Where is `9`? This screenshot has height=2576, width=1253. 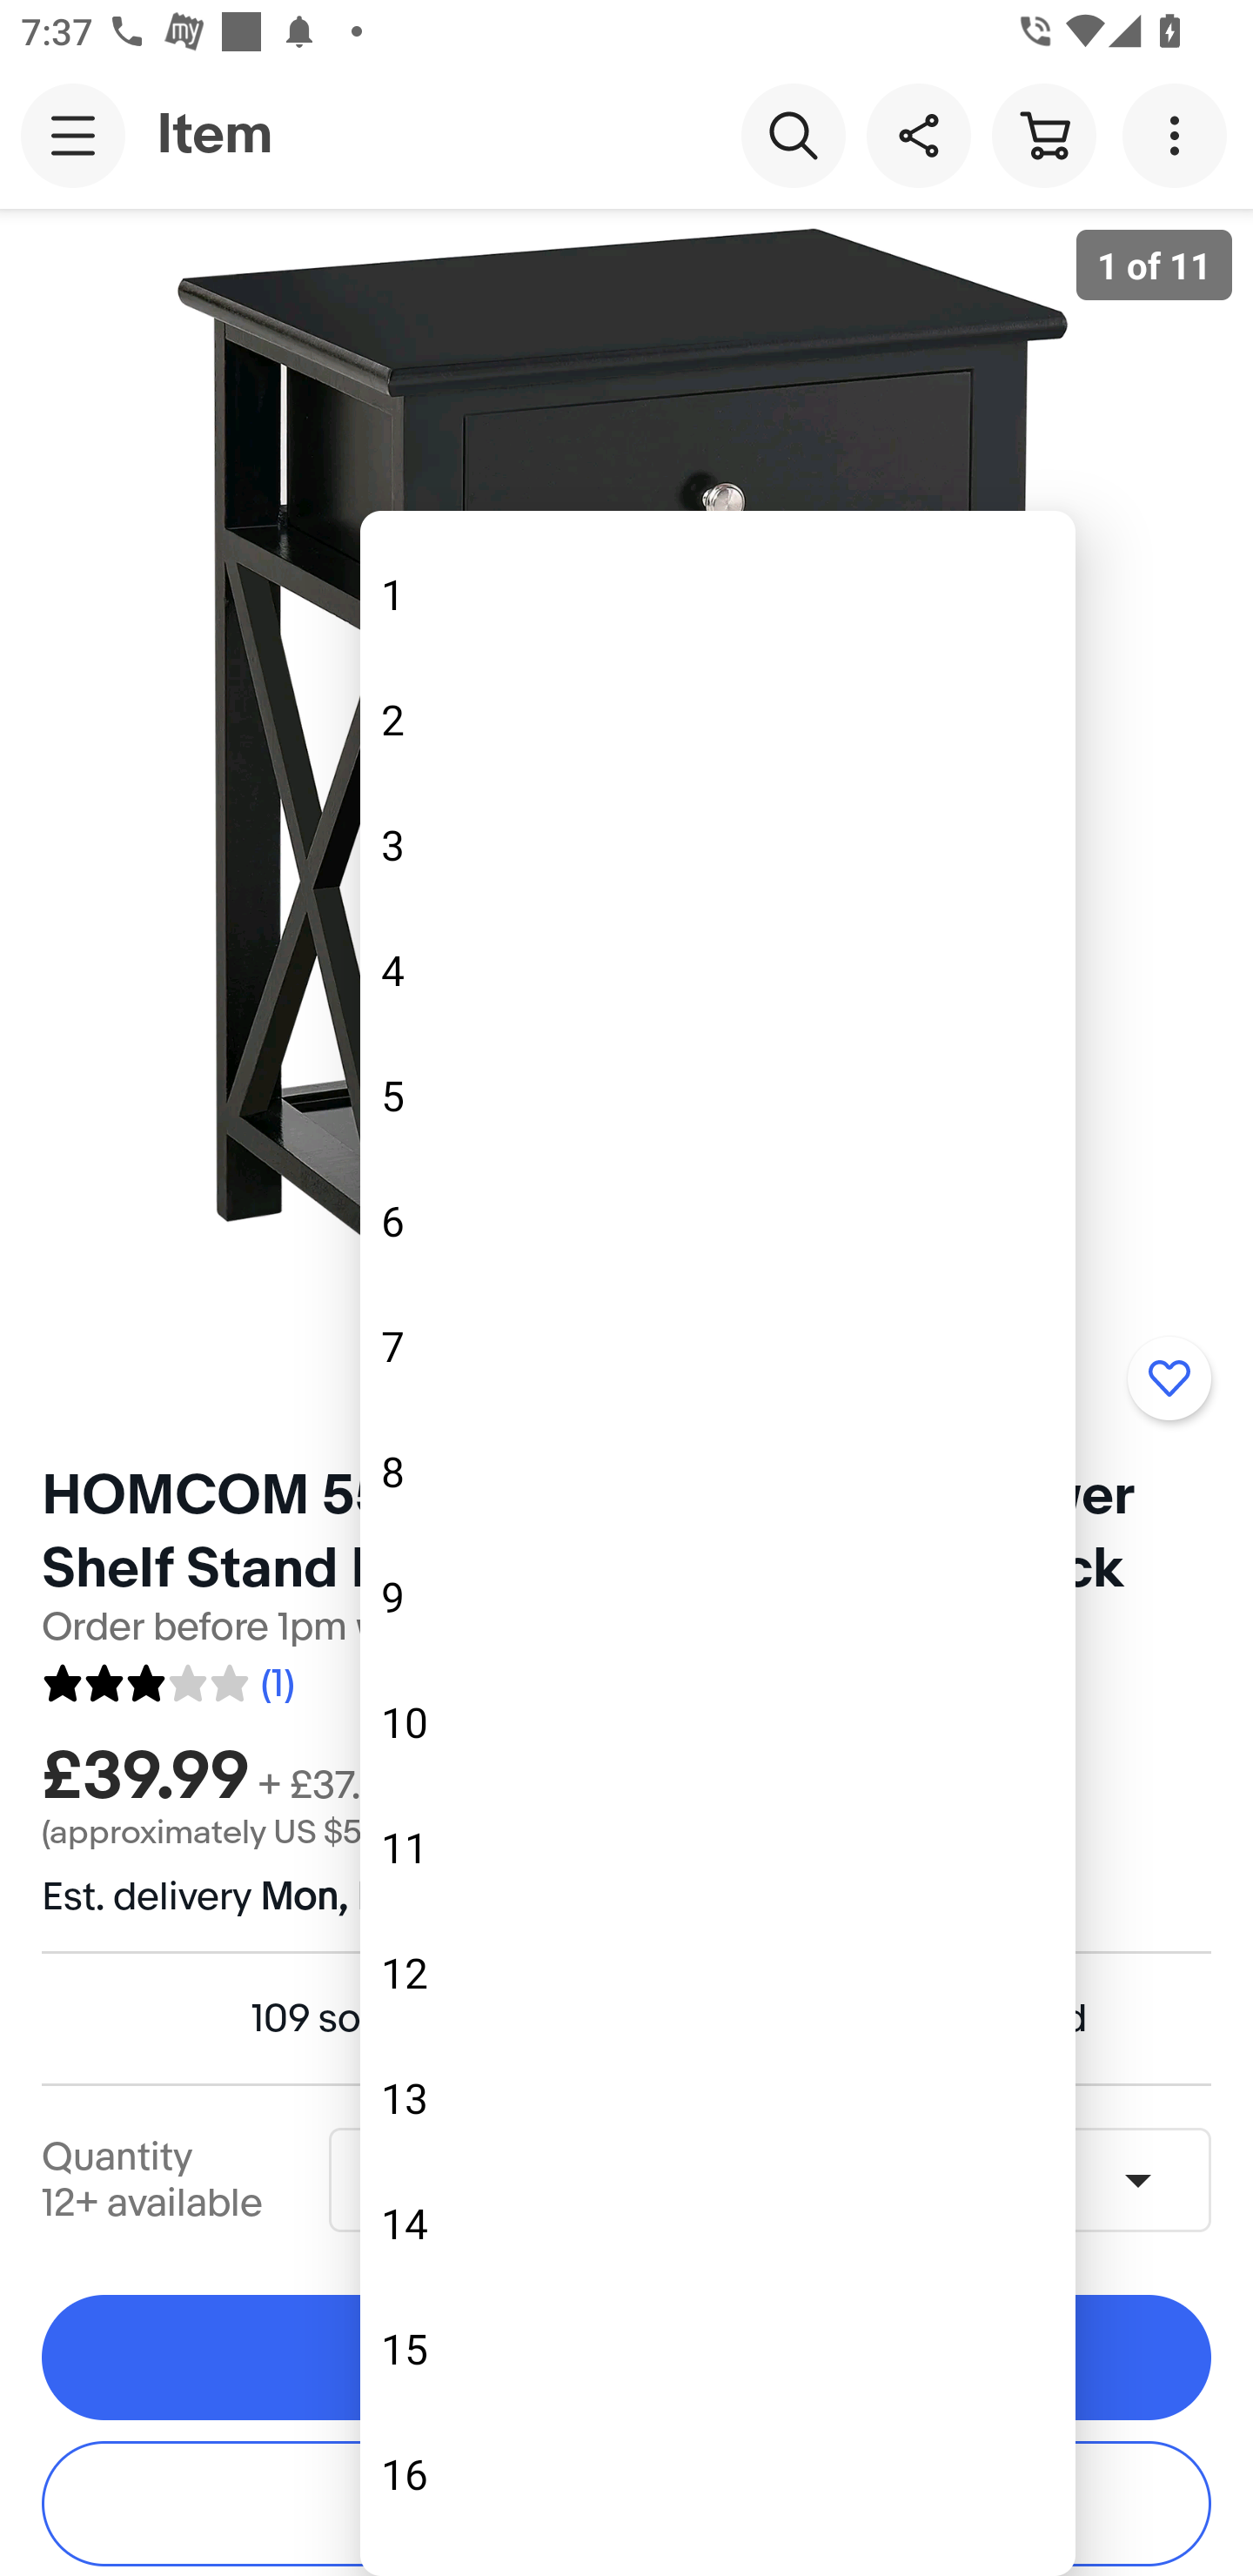 9 is located at coordinates (717, 1597).